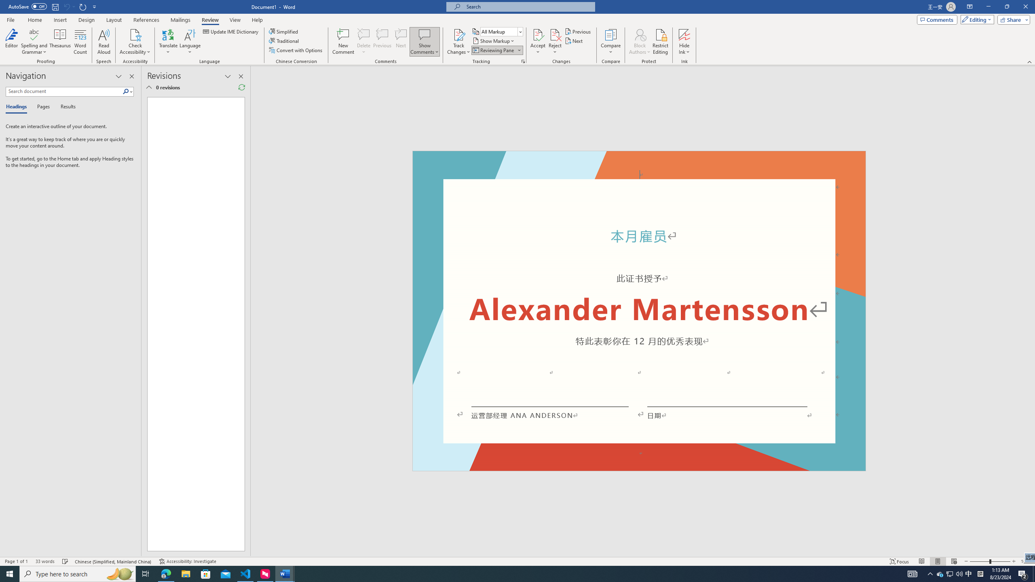 The image size is (1035, 582). What do you see at coordinates (343, 42) in the screenshot?
I see `New Comment` at bounding box center [343, 42].